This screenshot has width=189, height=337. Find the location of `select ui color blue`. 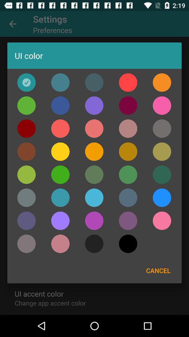

select ui color blue is located at coordinates (60, 198).